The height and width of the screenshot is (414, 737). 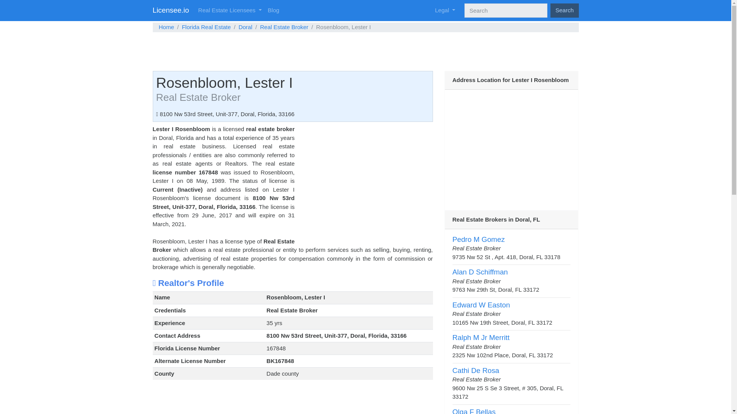 What do you see at coordinates (445, 10) in the screenshot?
I see `Legal` at bounding box center [445, 10].